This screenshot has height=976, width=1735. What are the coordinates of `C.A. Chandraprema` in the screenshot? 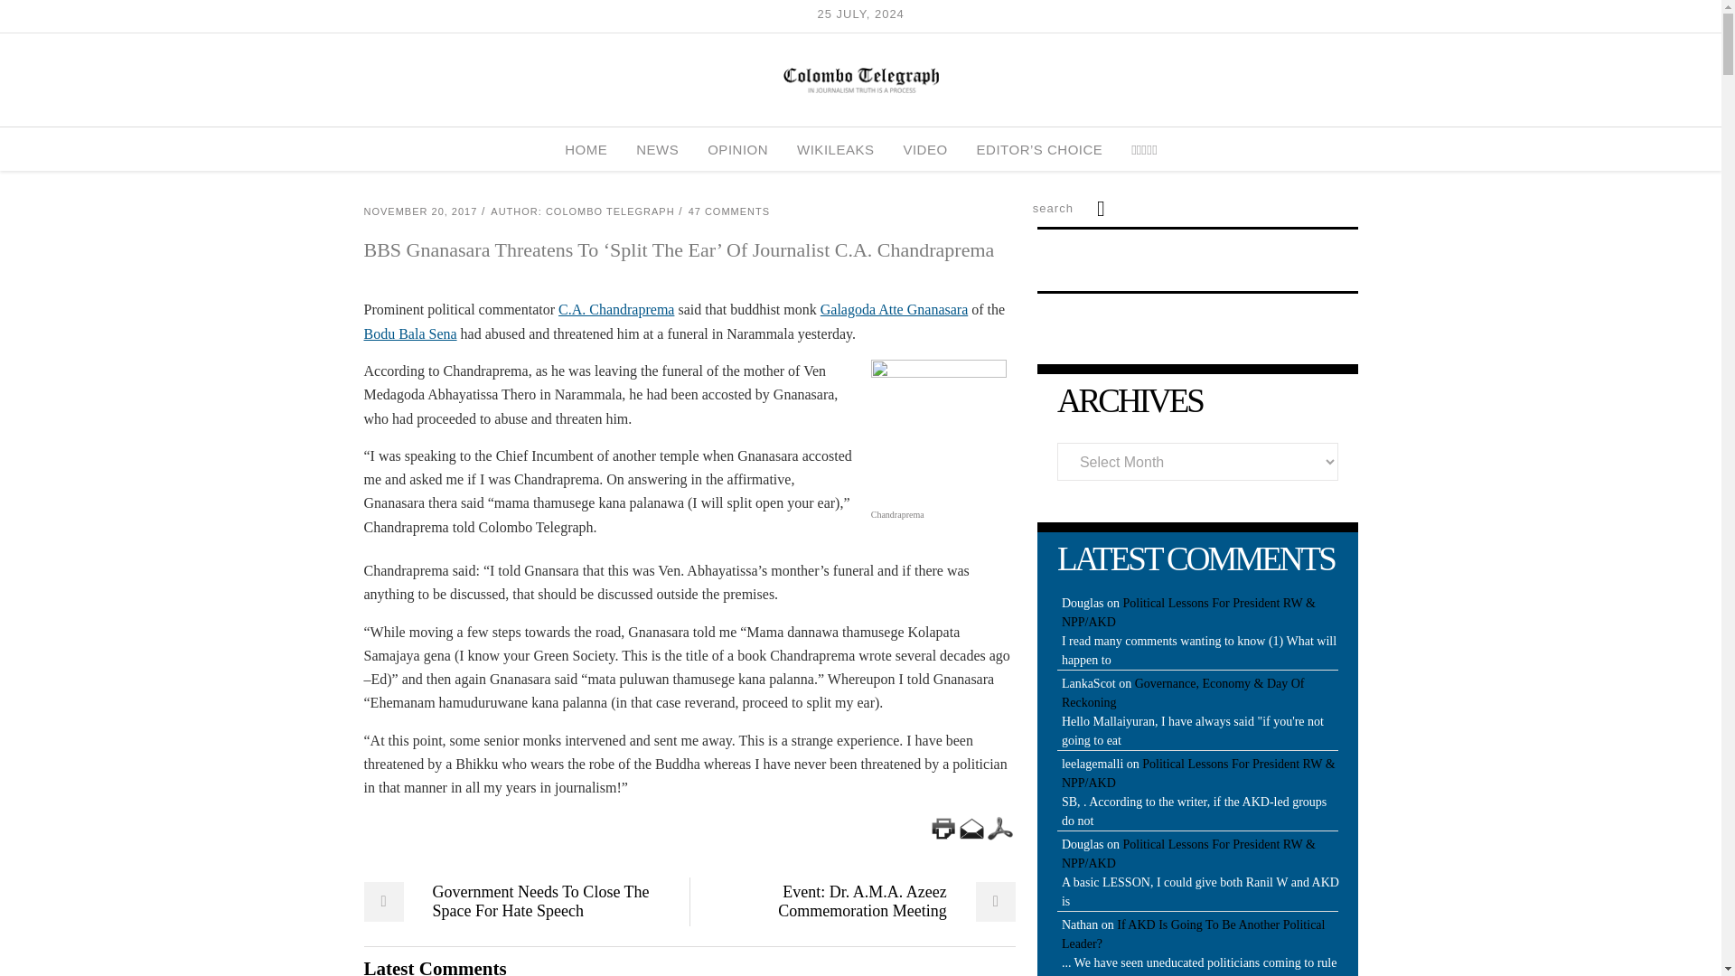 It's located at (616, 309).